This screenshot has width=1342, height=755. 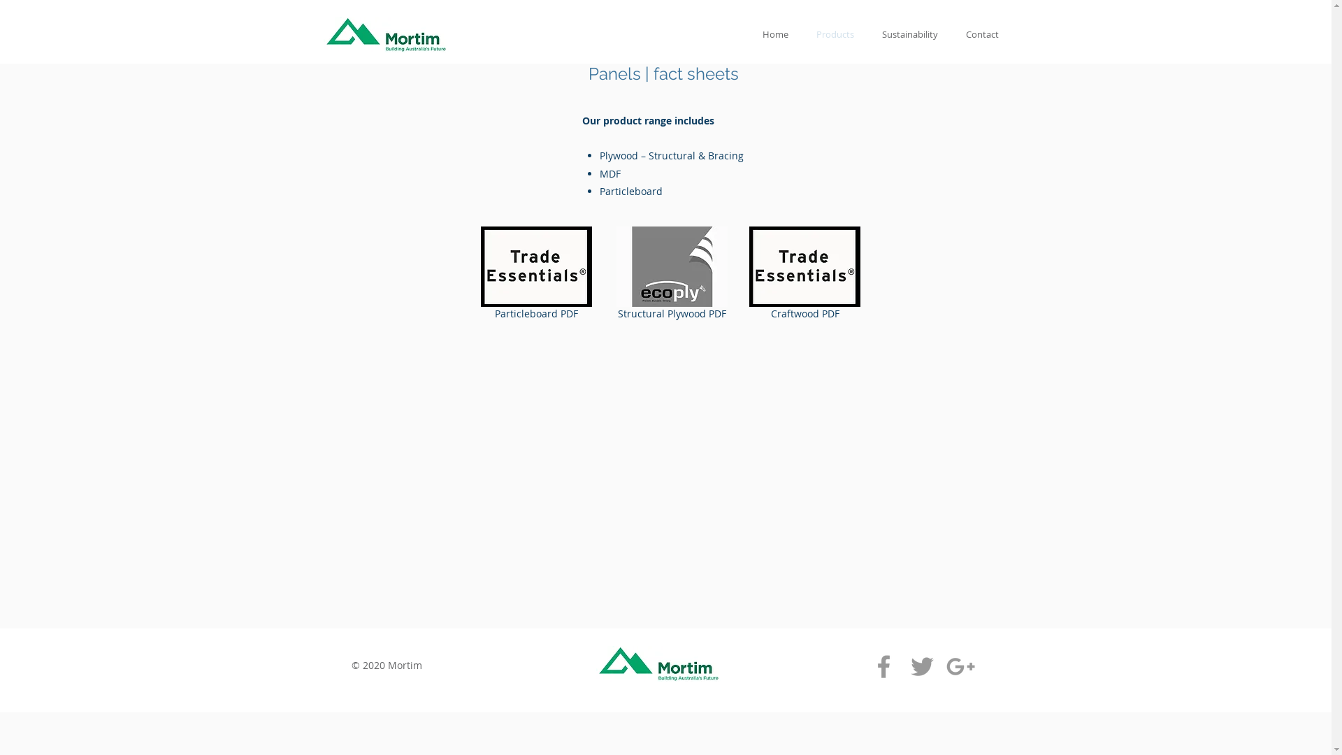 I want to click on Home, so click(x=774, y=35).